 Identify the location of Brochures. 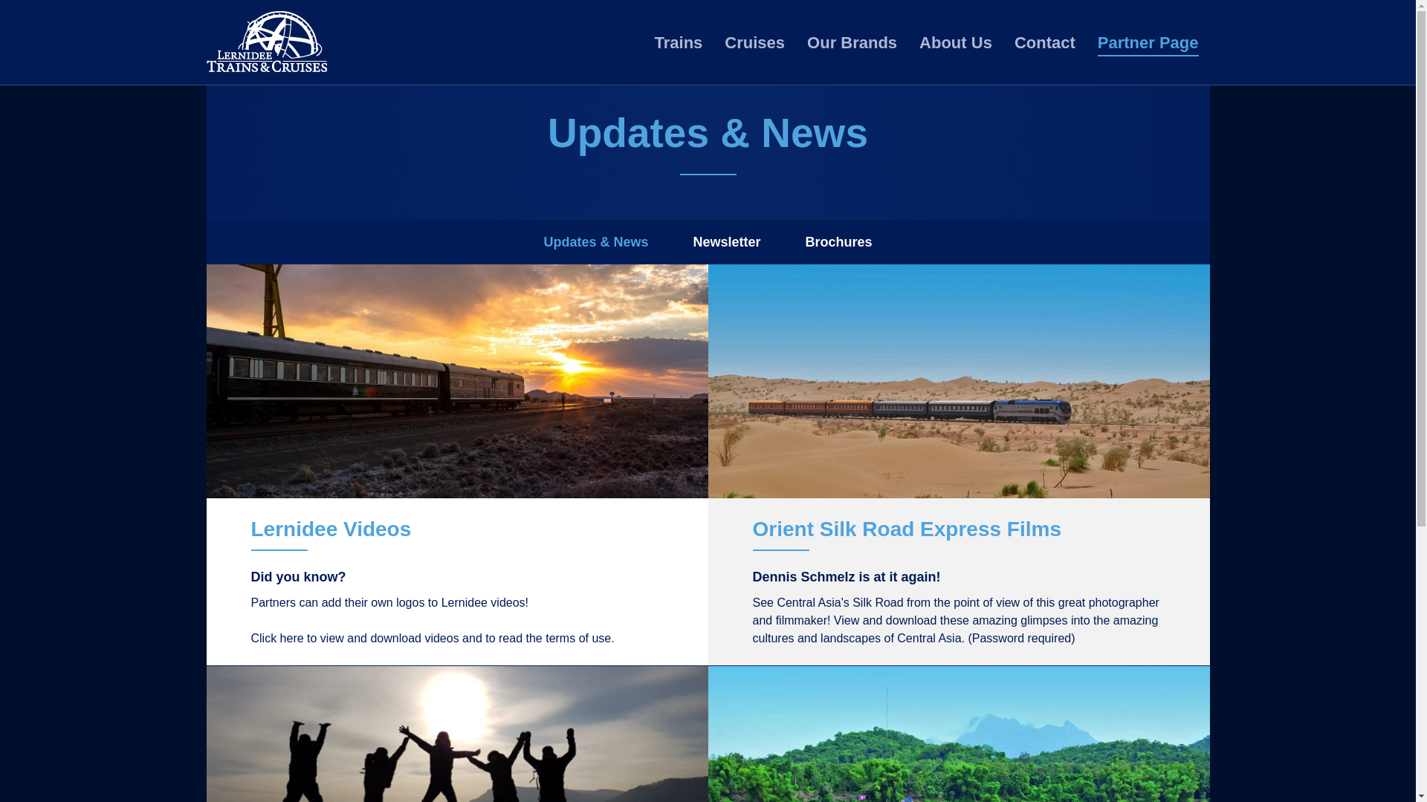
(838, 242).